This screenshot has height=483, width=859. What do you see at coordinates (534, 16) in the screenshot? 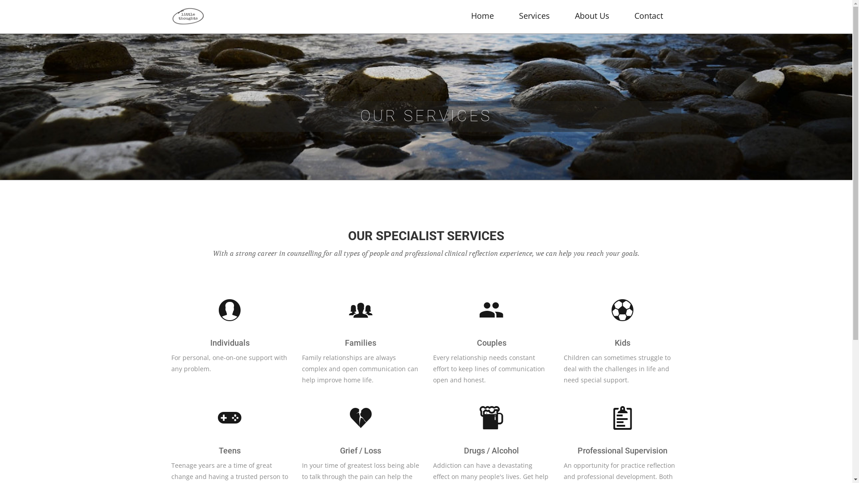
I see `Services` at bounding box center [534, 16].